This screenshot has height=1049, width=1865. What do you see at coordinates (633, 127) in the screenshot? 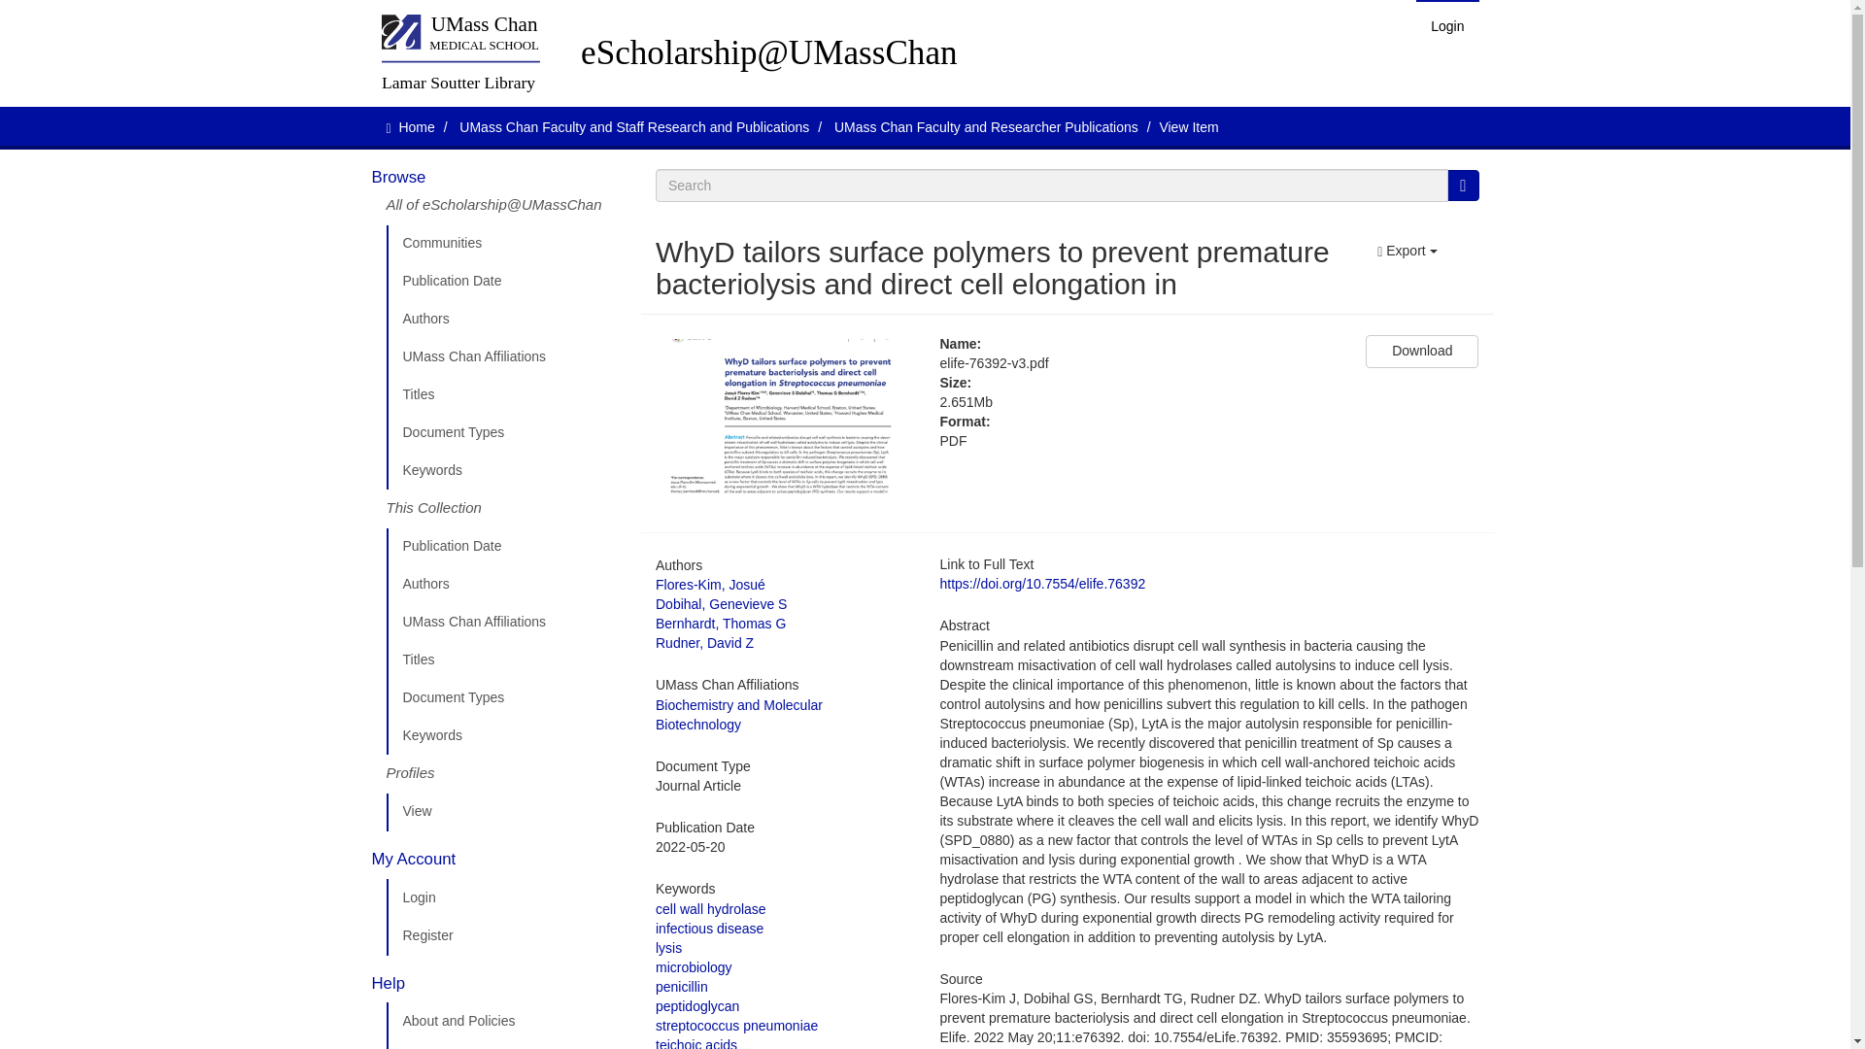
I see `UMass Chan Faculty and Staff Research and Publications` at bounding box center [633, 127].